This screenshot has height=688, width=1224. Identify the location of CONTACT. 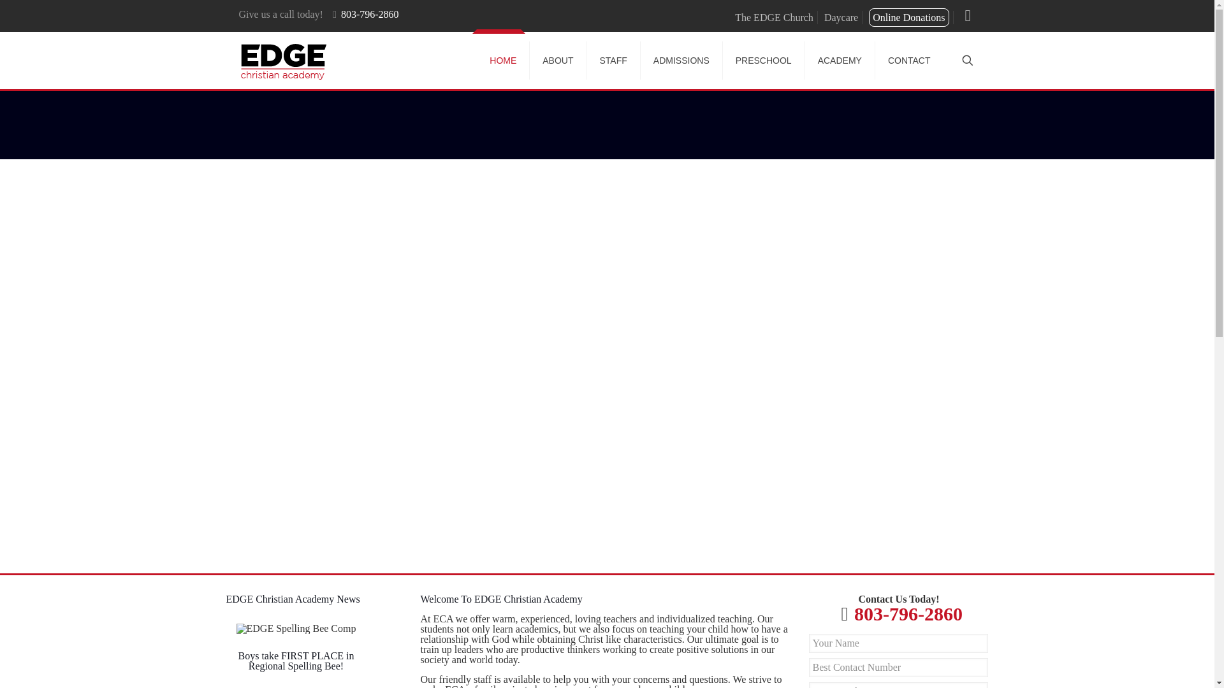
(909, 60).